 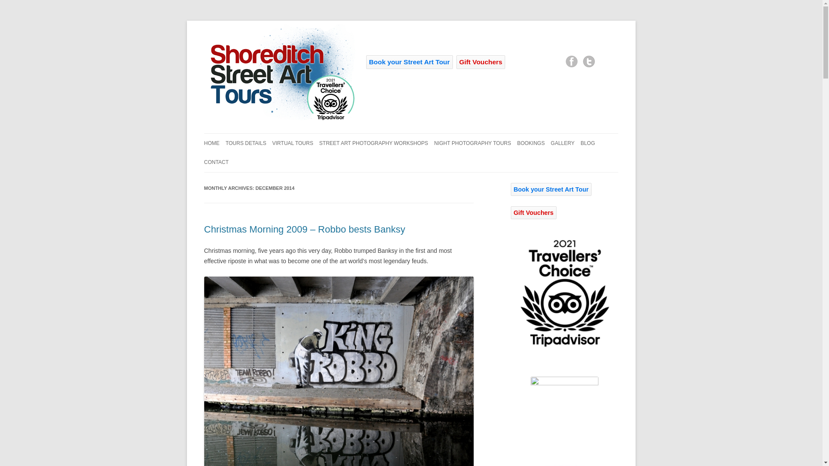 What do you see at coordinates (373, 143) in the screenshot?
I see `STREET ART PHOTOGRAPHY WORKSHOPS` at bounding box center [373, 143].